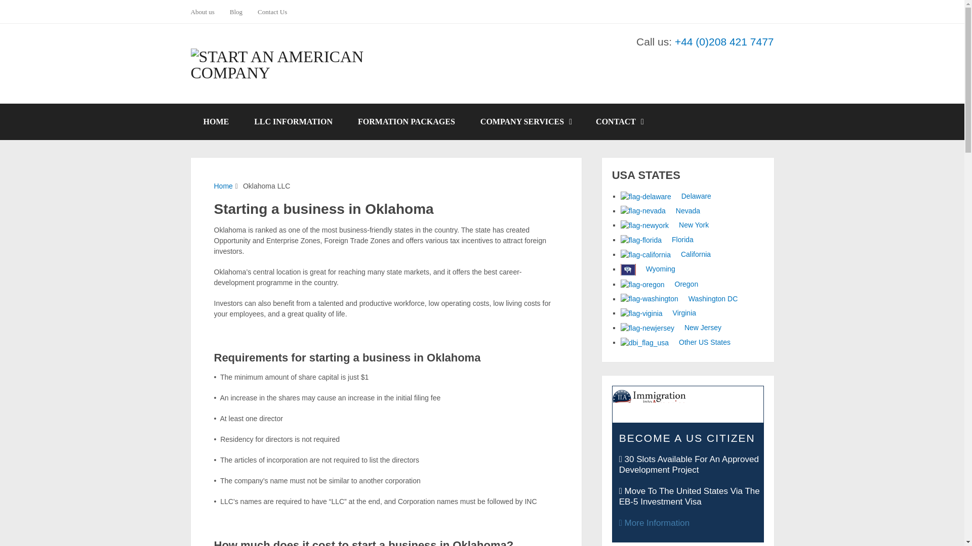 The width and height of the screenshot is (972, 546). Describe the element at coordinates (660, 211) in the screenshot. I see `Nevada` at that location.